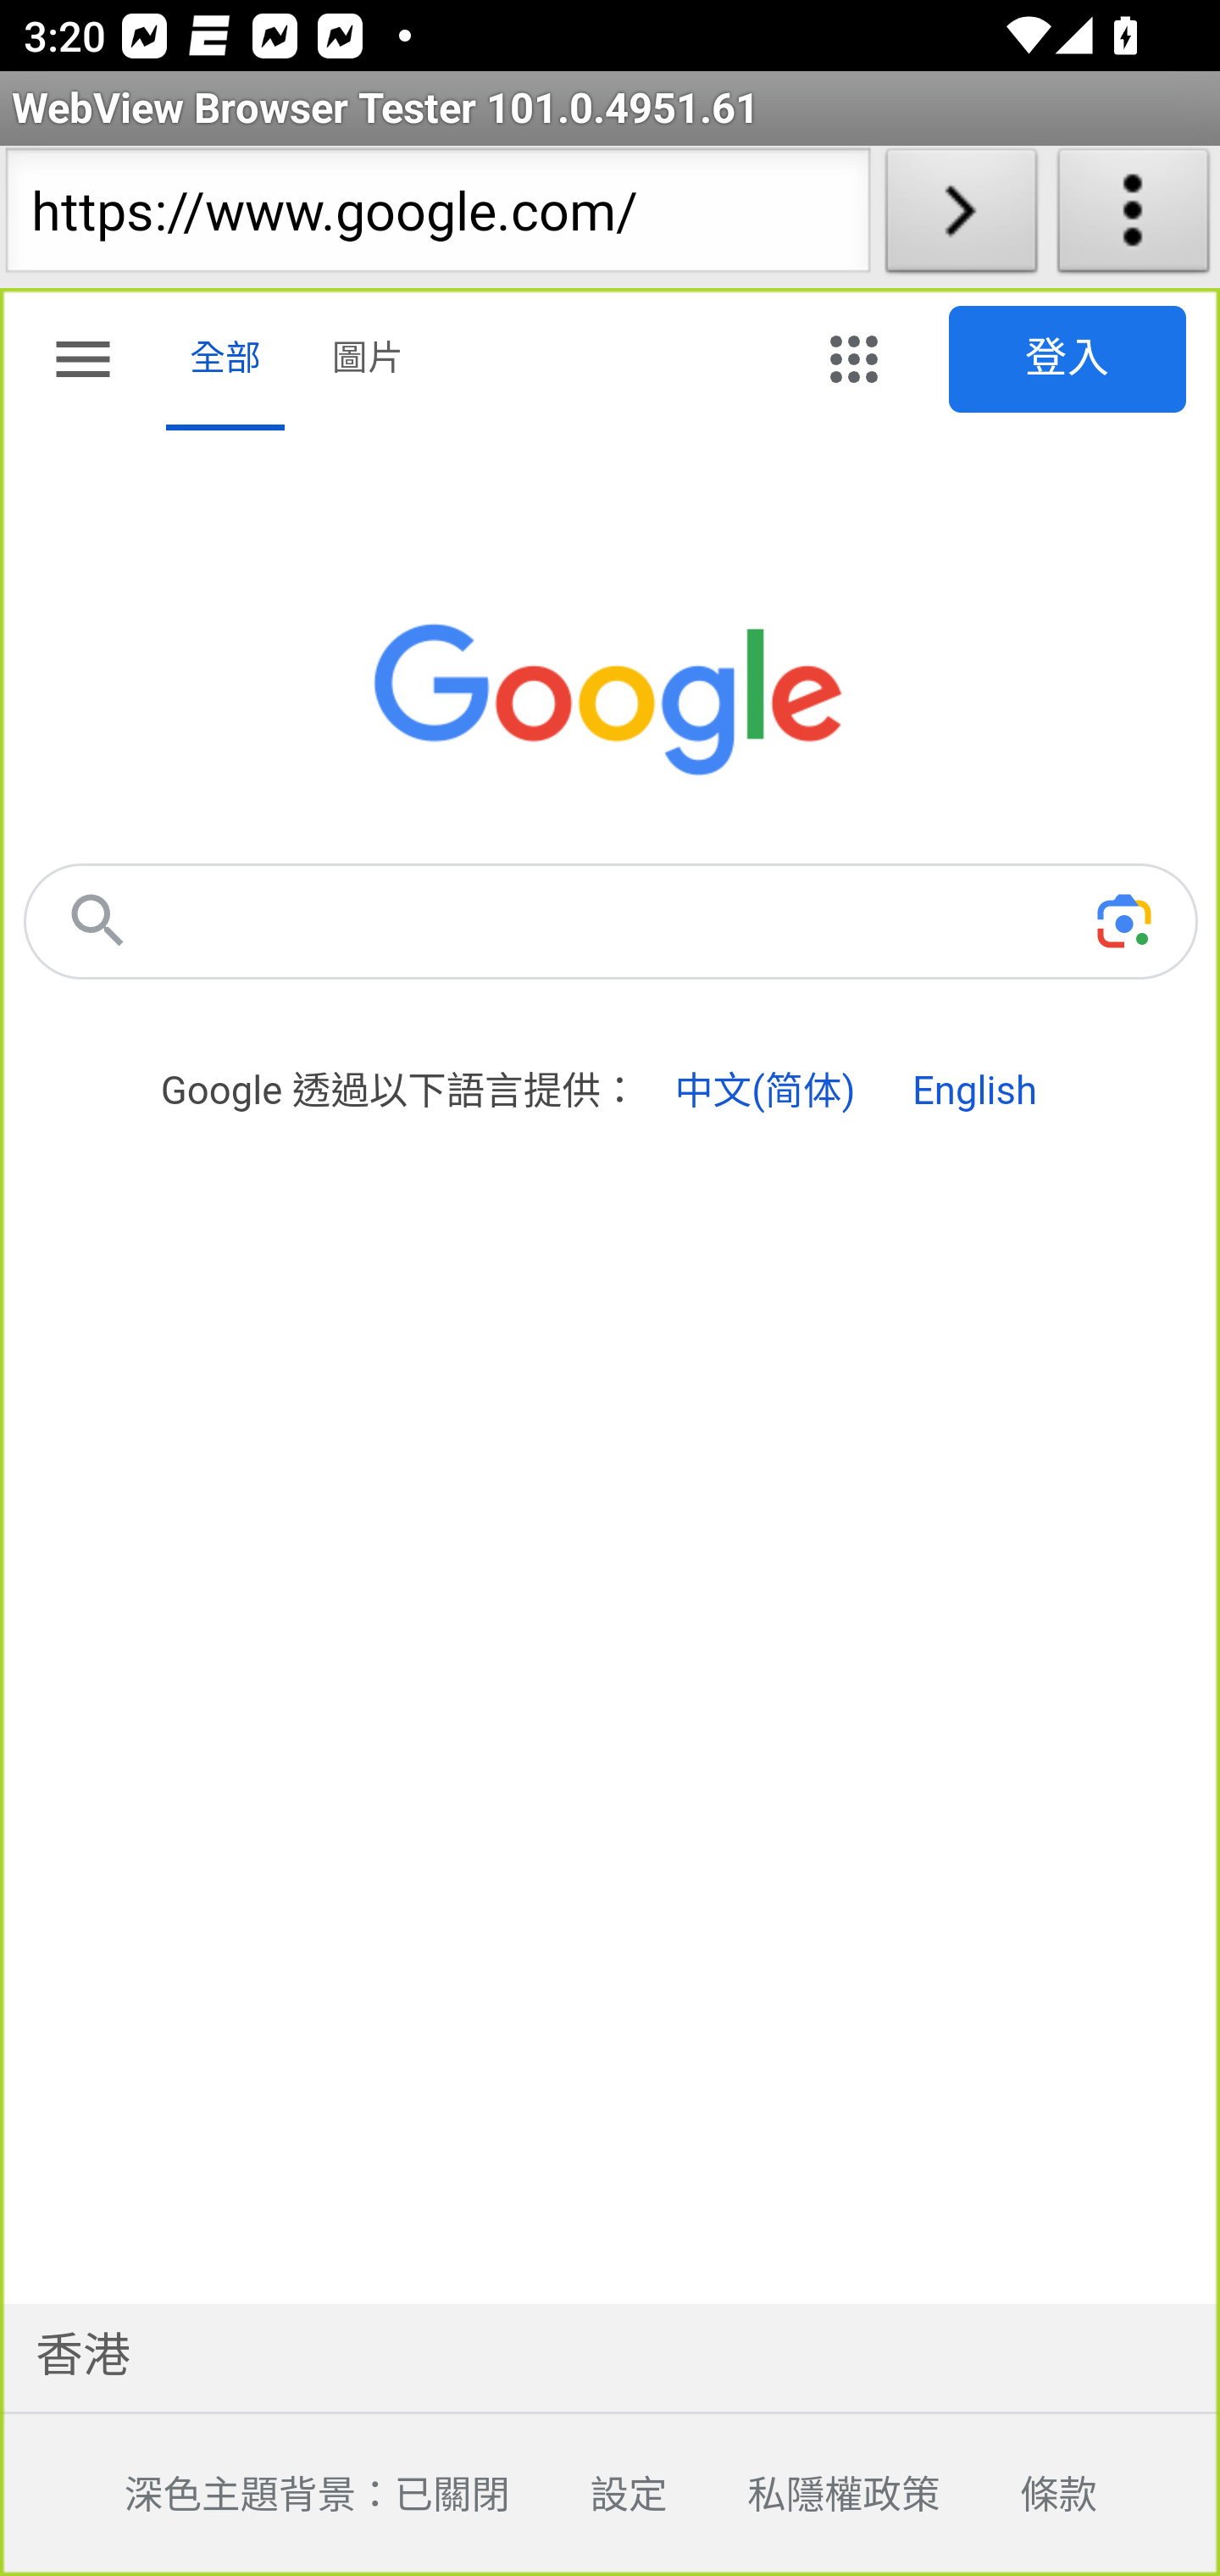 This screenshot has width=1220, height=2576. Describe the element at coordinates (1134, 217) in the screenshot. I see `About WebView` at that location.